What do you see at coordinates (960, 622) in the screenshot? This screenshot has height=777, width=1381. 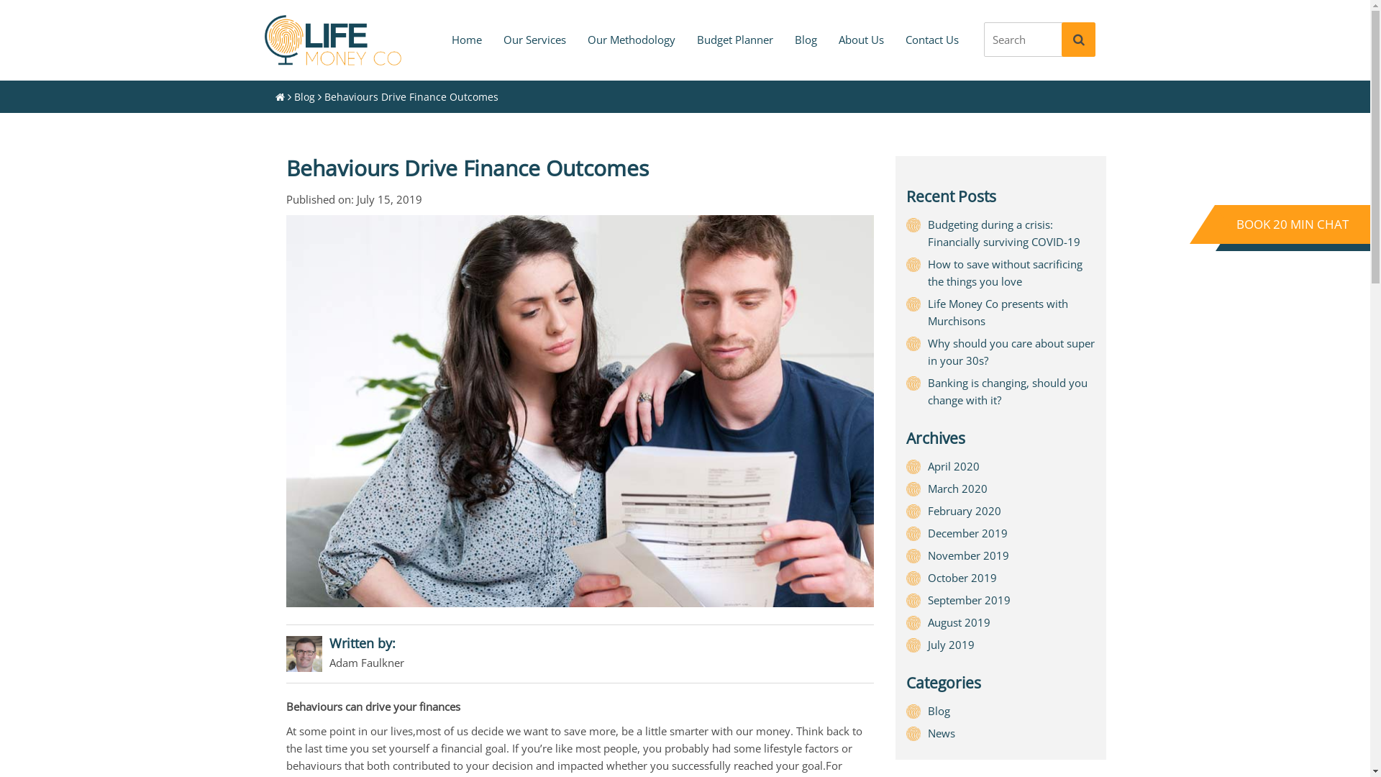 I see `August 2019` at bounding box center [960, 622].